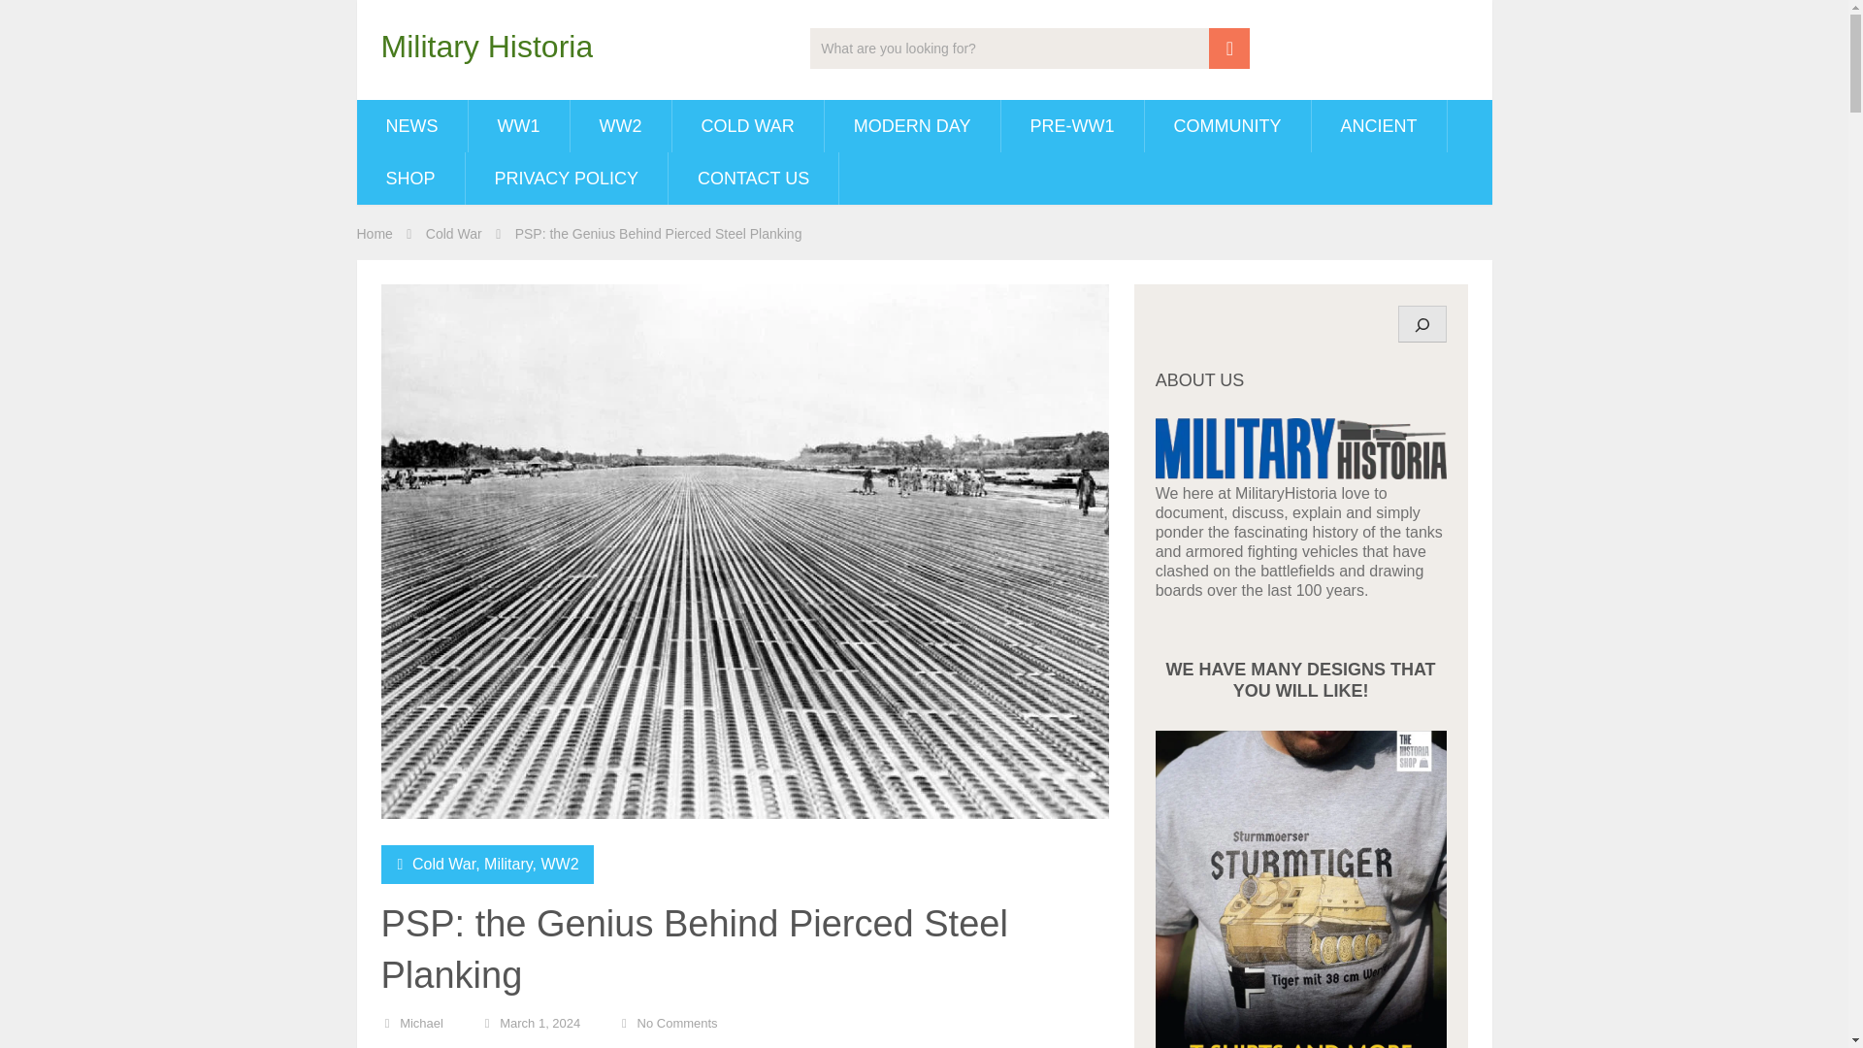 This screenshot has height=1048, width=1863. I want to click on PRIVACY POLICY, so click(567, 178).